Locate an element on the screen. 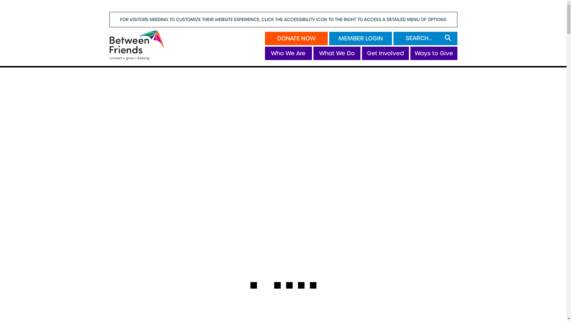  2 is located at coordinates (266, 285).